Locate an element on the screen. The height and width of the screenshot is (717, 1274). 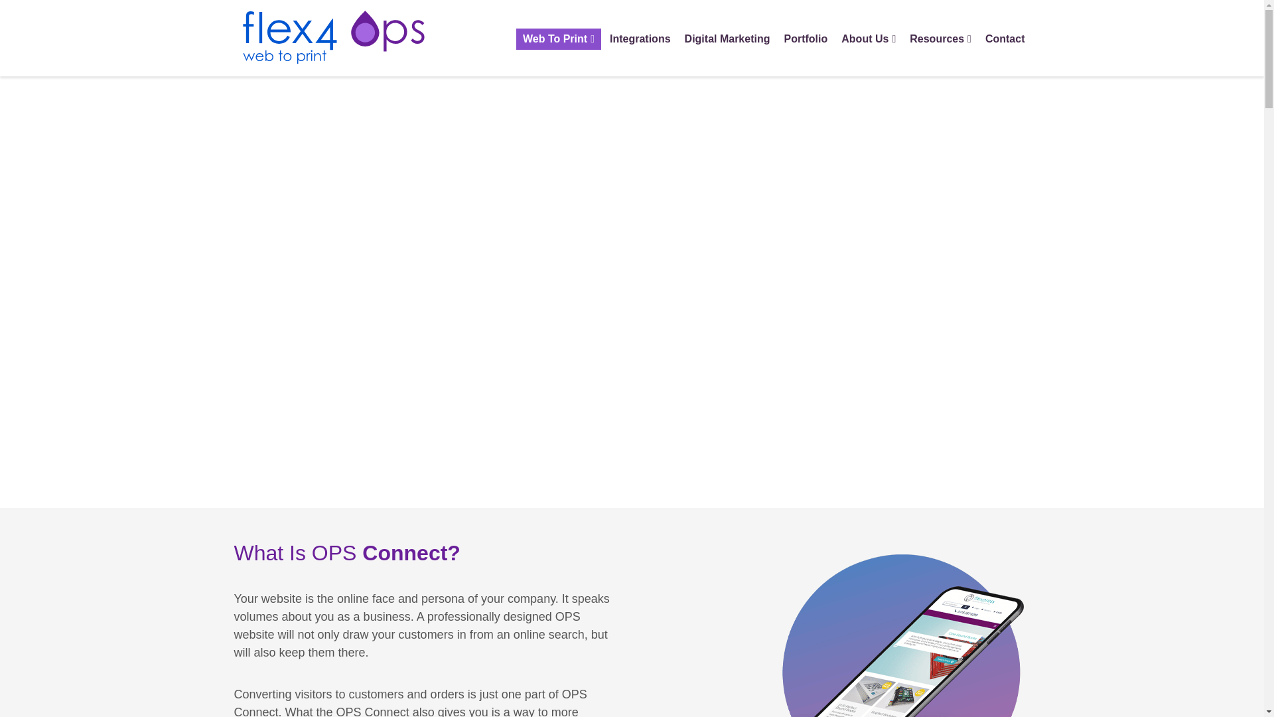
Web To Print is located at coordinates (559, 39).